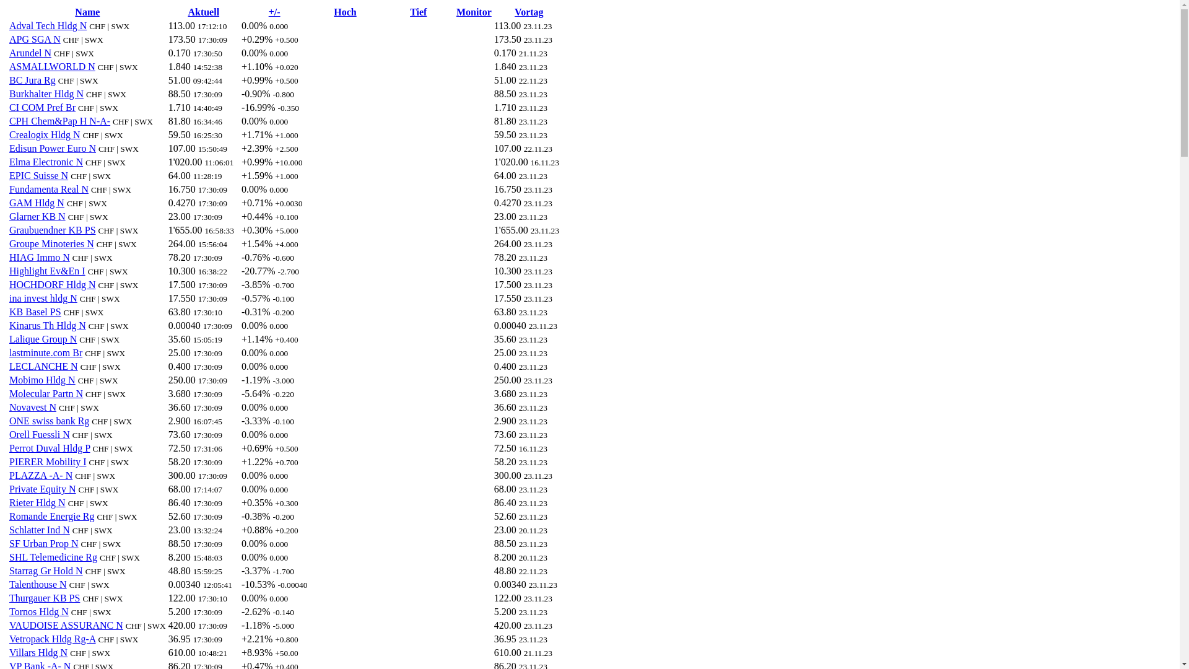  What do you see at coordinates (41, 475) in the screenshot?
I see `PLAZZA -A- N` at bounding box center [41, 475].